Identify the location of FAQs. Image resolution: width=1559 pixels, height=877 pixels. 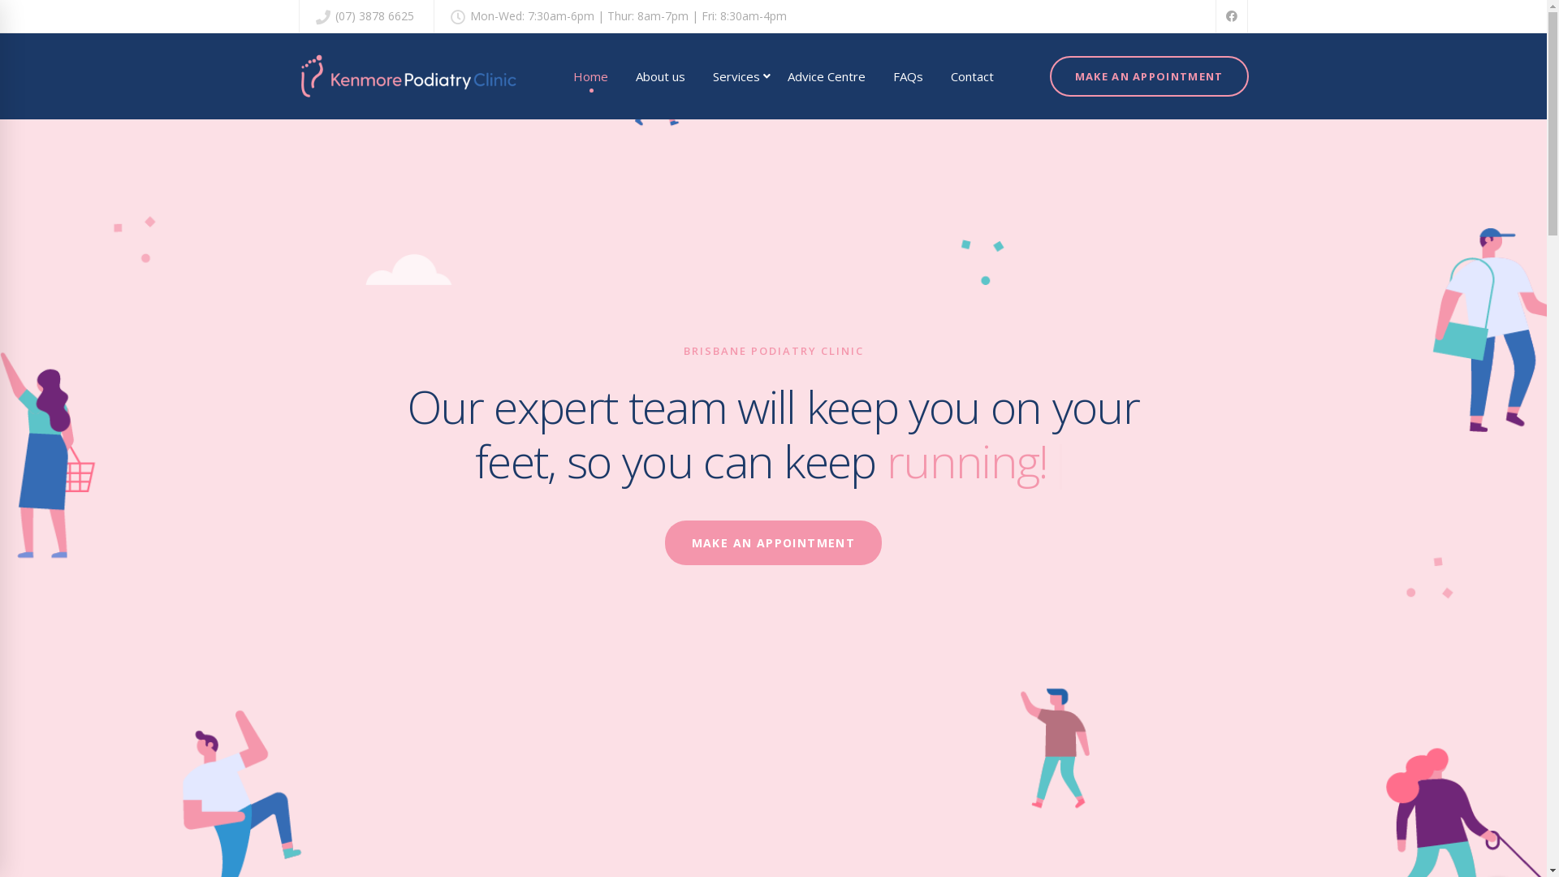
(908, 76).